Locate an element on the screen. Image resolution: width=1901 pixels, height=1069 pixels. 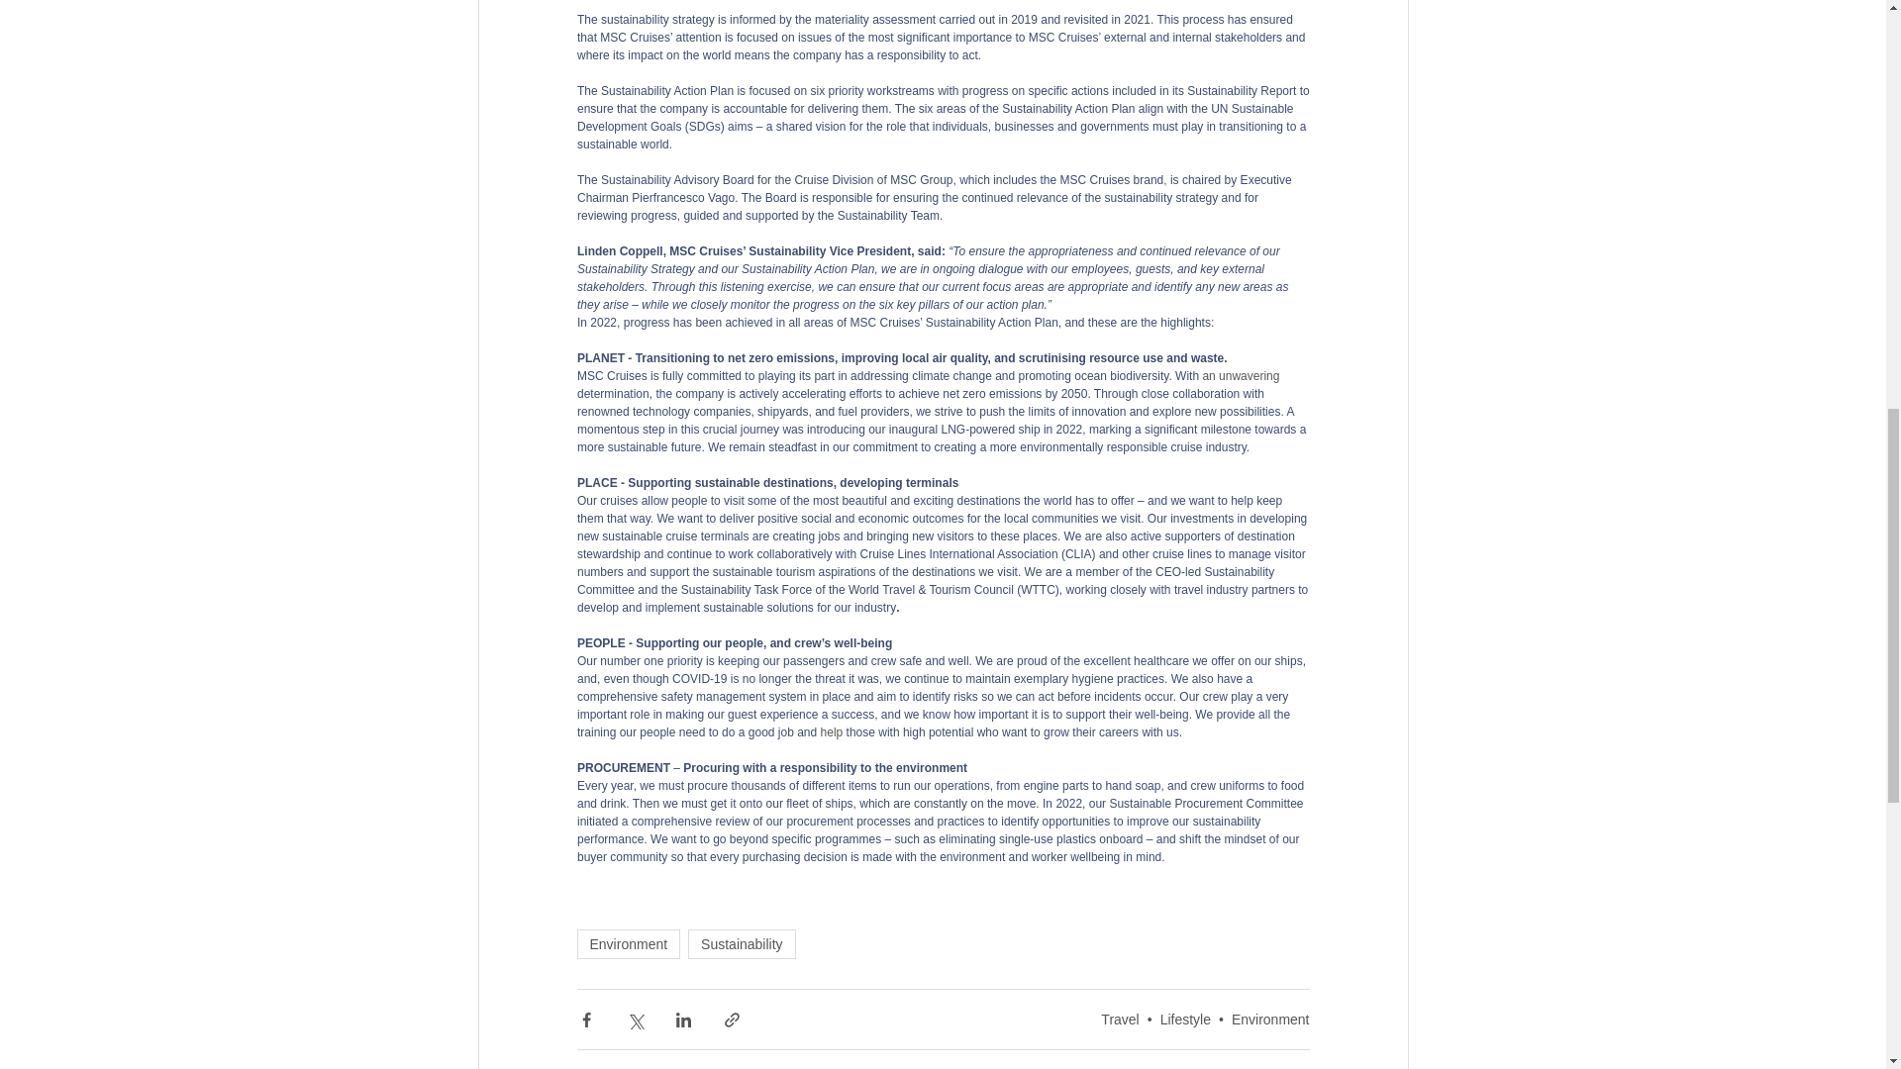
Environment is located at coordinates (628, 943).